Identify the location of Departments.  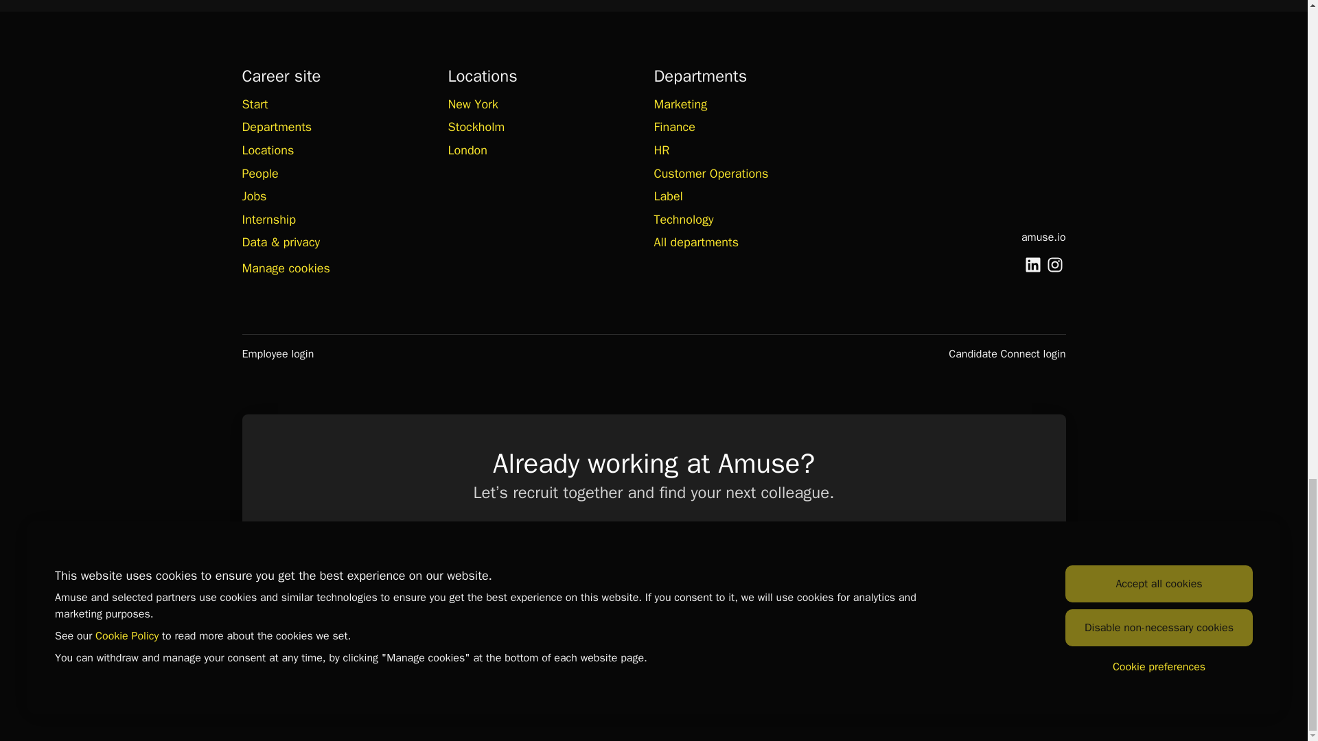
(276, 126).